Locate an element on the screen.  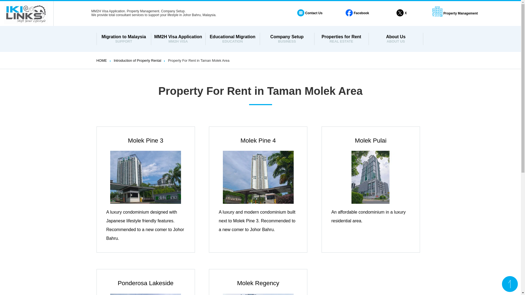
Property Management is located at coordinates (341, 39).